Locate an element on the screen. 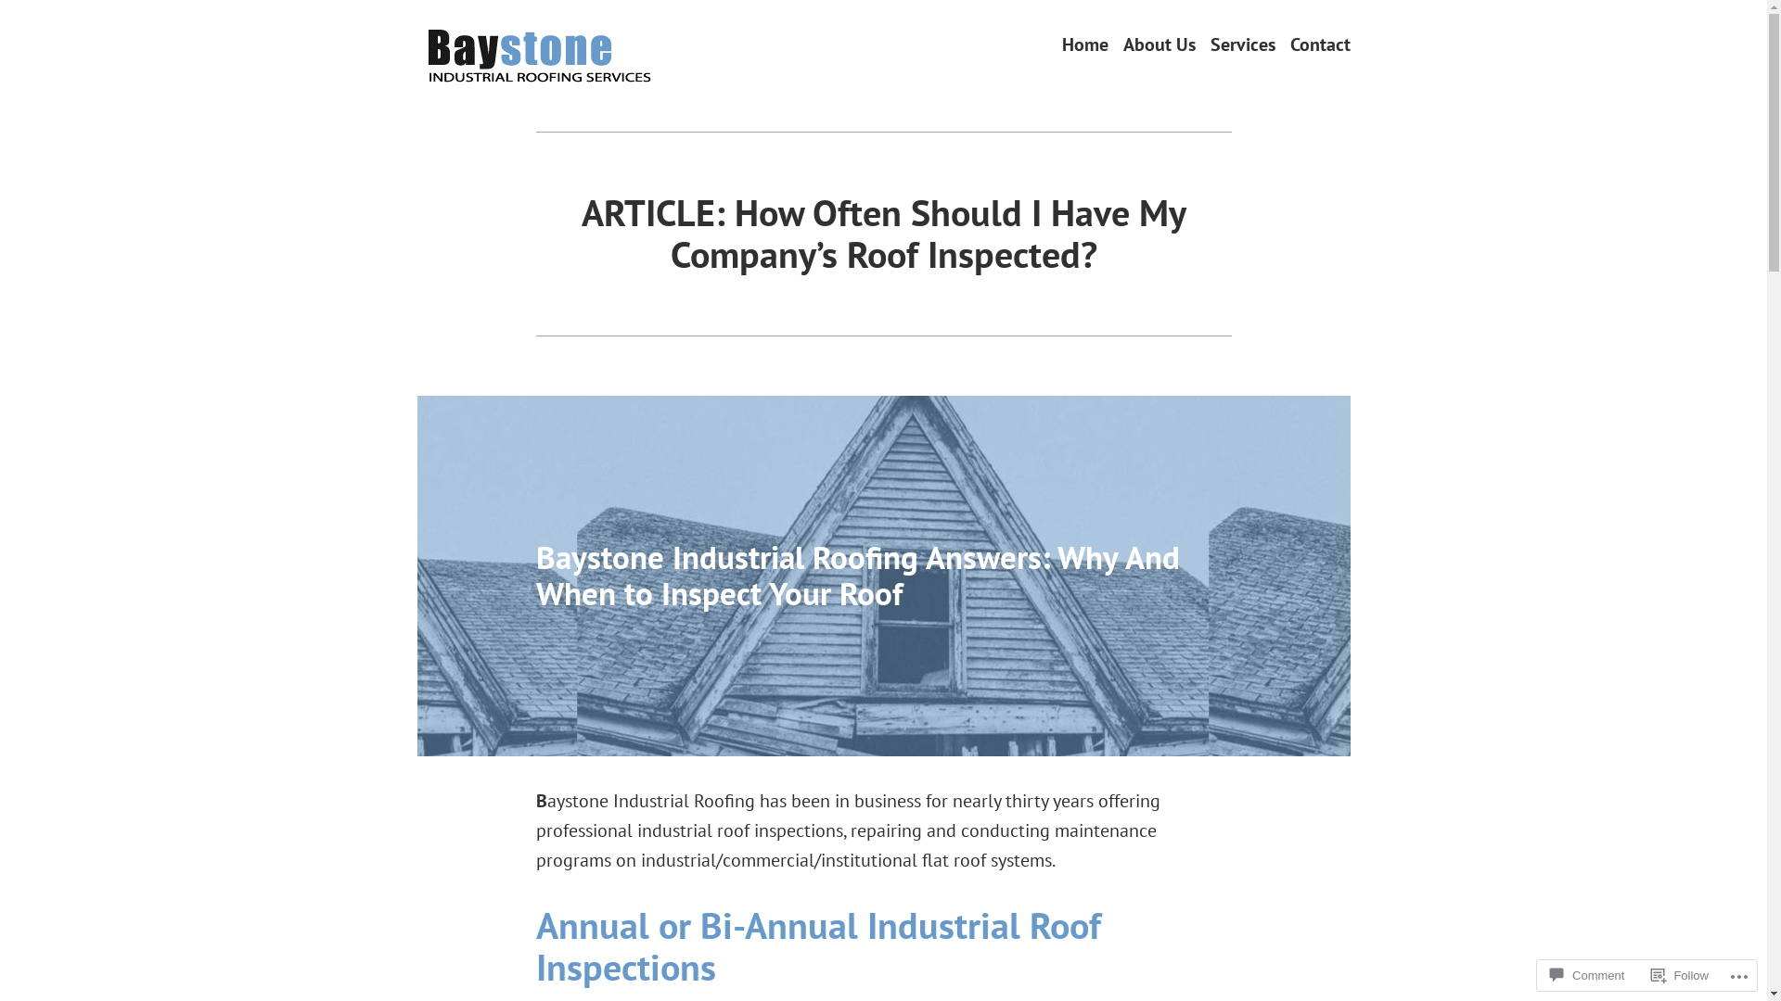 The width and height of the screenshot is (1781, 1001). Contact is located at coordinates (1319, 44).